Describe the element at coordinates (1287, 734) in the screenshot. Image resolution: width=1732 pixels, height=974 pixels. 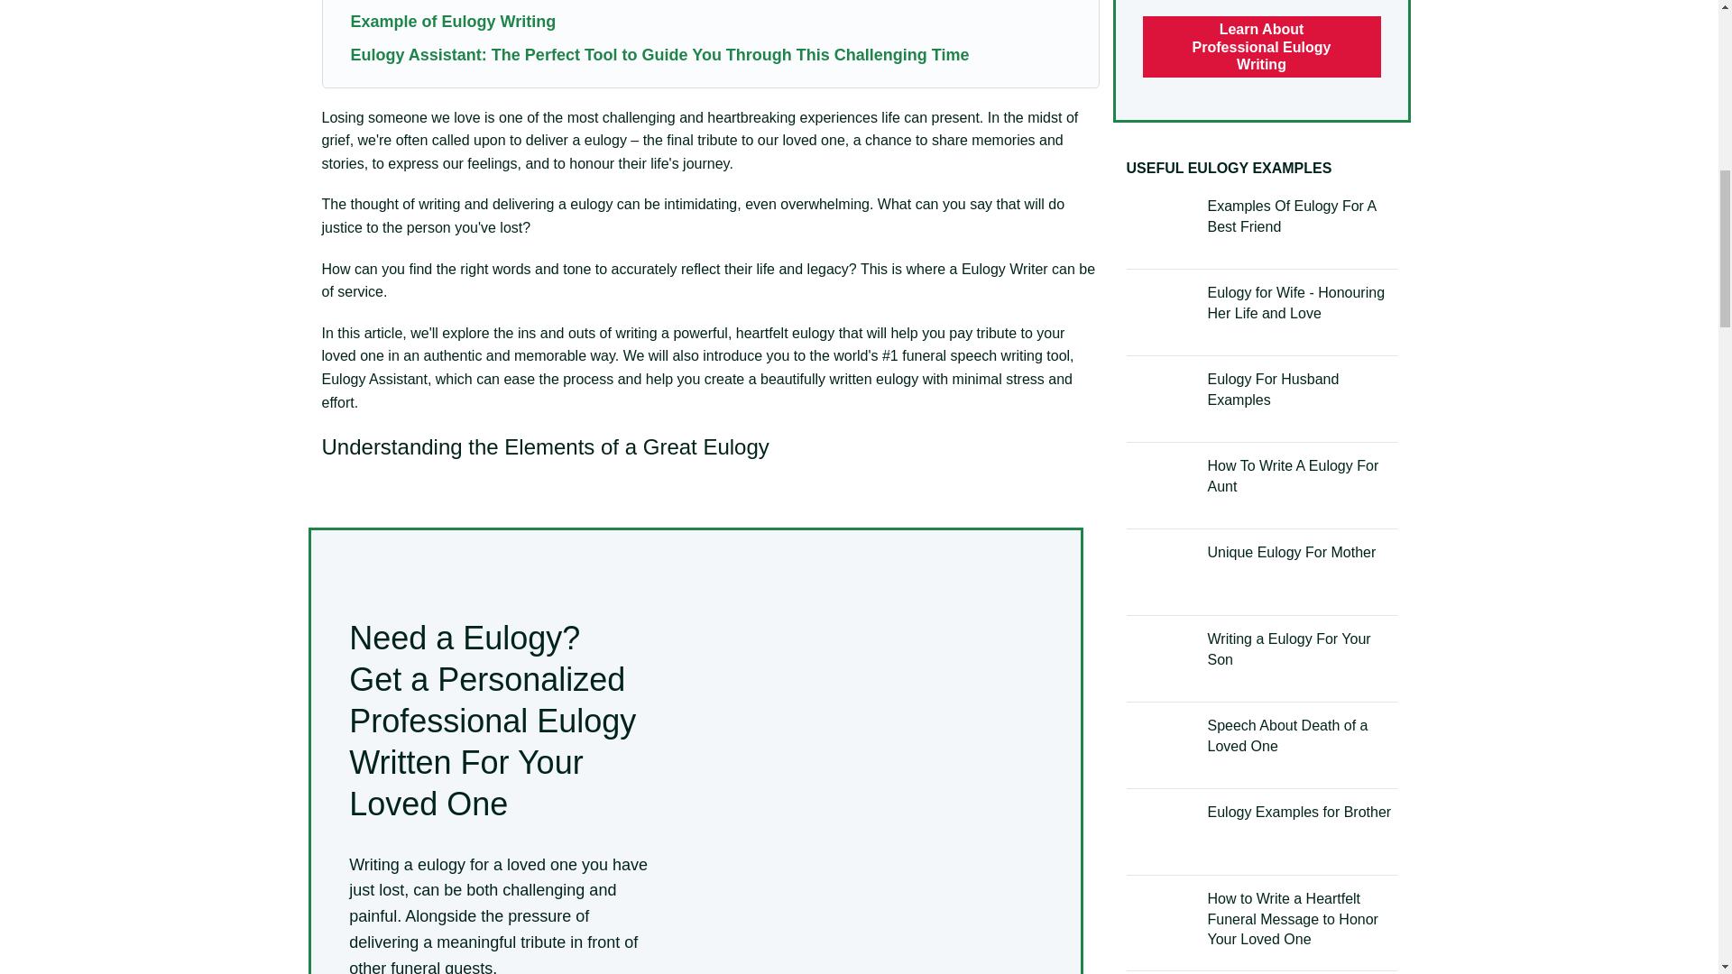
I see `Permalink to Speech About Death of a Loved One` at that location.